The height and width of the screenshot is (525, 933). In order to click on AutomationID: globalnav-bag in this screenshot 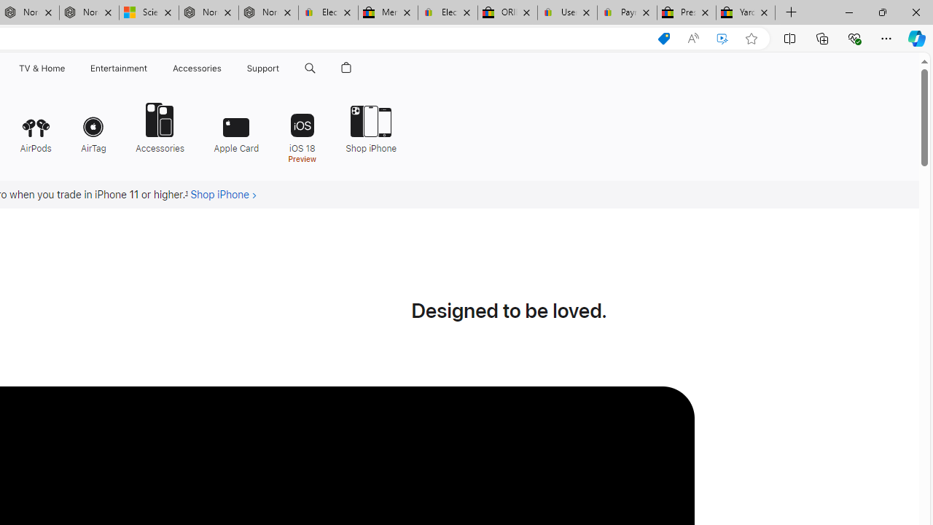, I will do `click(346, 69)`.